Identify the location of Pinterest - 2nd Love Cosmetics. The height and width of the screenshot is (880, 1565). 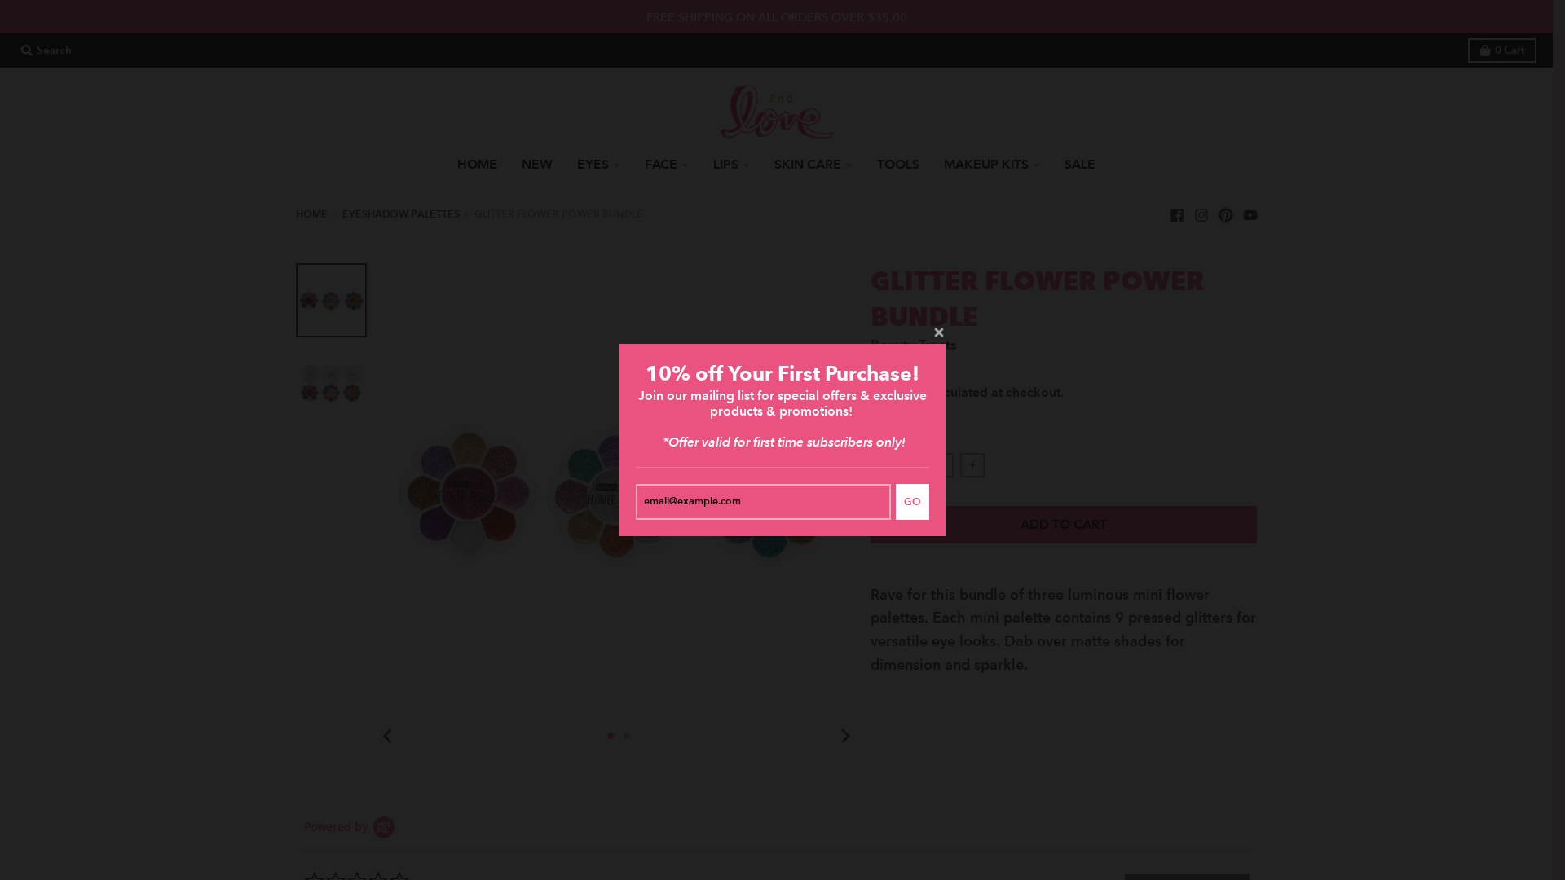
(1225, 213).